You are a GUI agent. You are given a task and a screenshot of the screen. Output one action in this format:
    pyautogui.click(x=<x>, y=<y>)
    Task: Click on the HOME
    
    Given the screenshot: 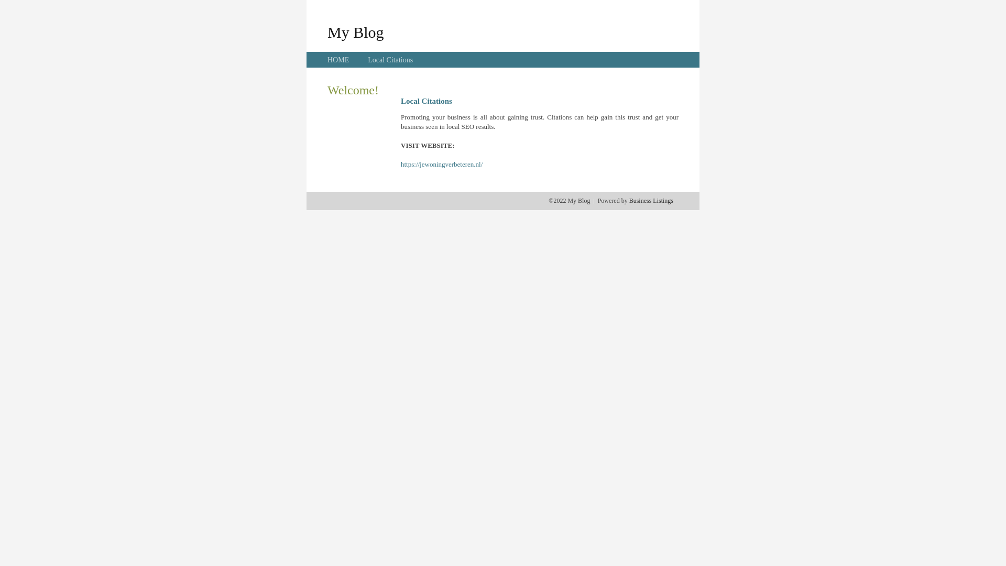 What is the action you would take?
    pyautogui.click(x=338, y=60)
    